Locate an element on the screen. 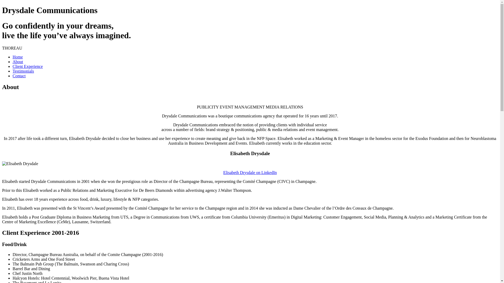 The image size is (504, 283). Testimonials is located at coordinates (23, 71).